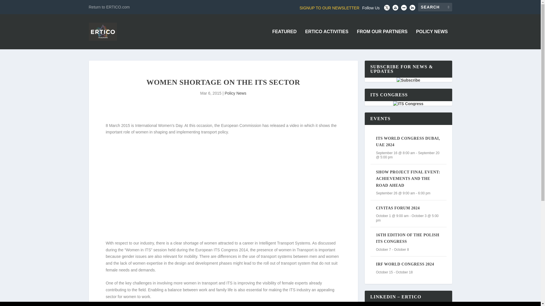  Describe the element at coordinates (235, 93) in the screenshot. I see `Policy News` at that location.